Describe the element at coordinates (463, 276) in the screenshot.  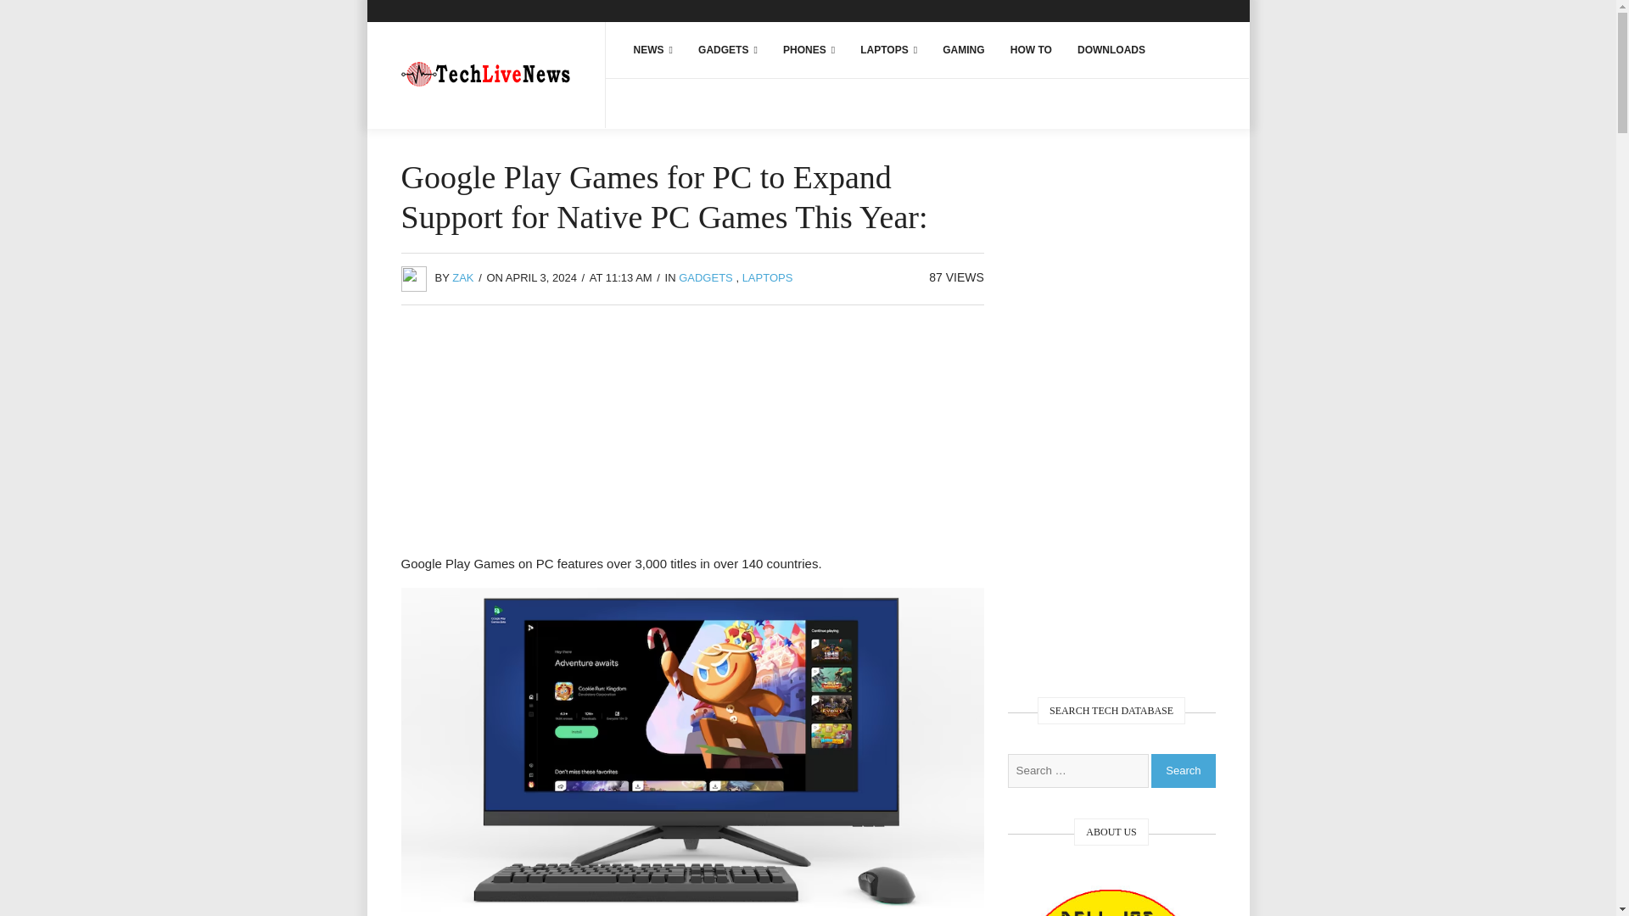
I see `ZAK` at that location.